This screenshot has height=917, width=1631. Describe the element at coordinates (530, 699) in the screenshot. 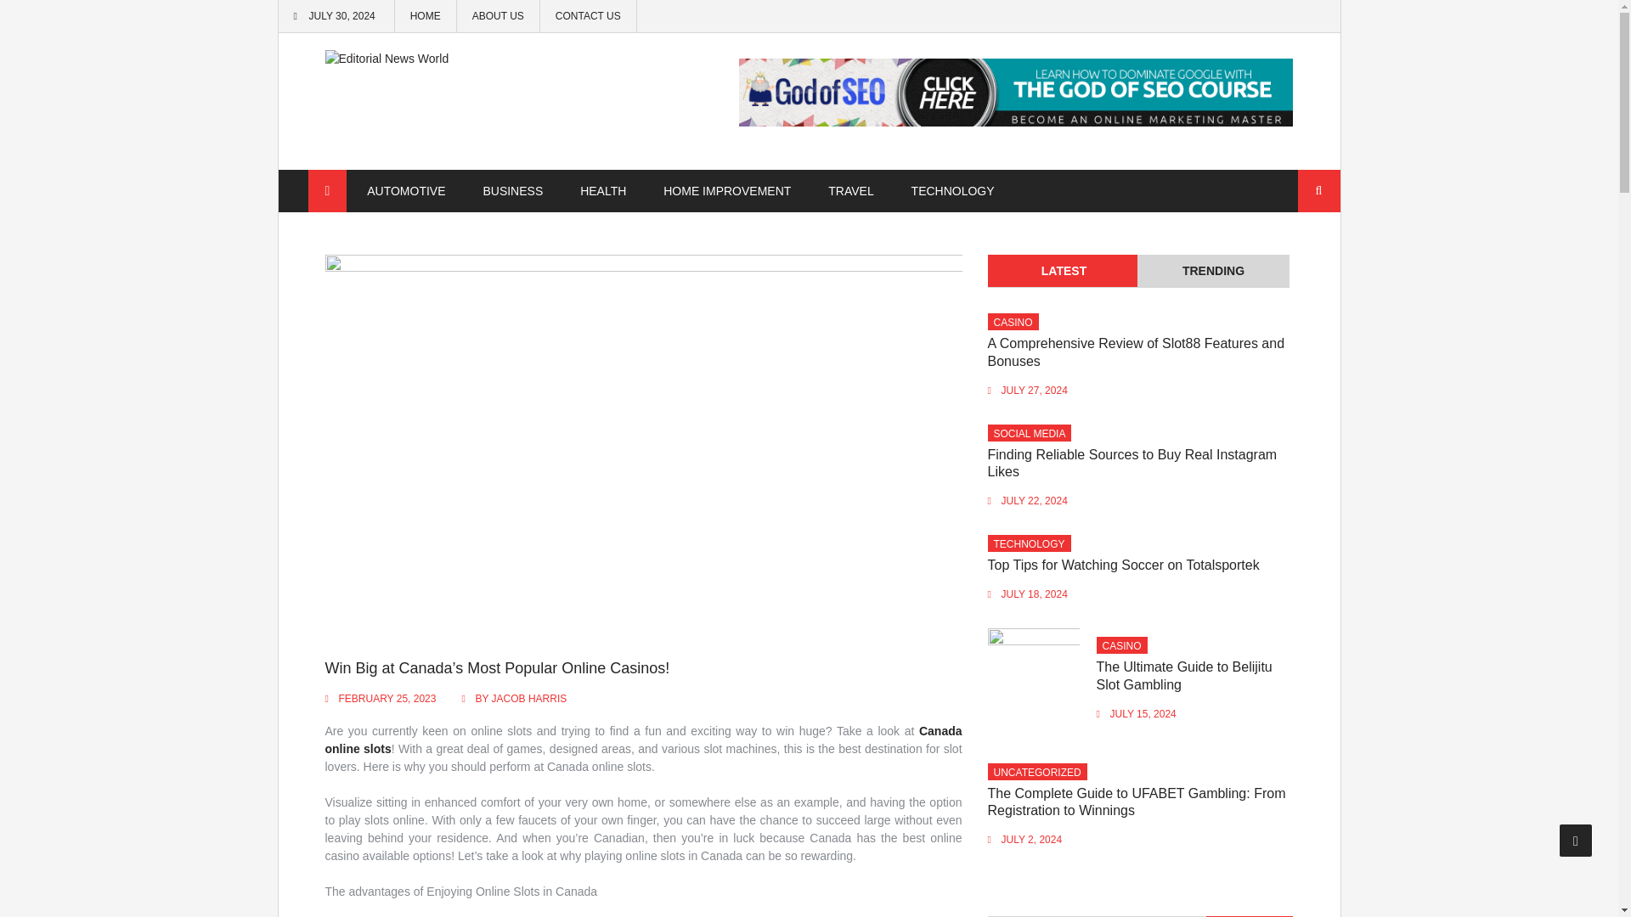

I see `JACOB HARRIS` at that location.